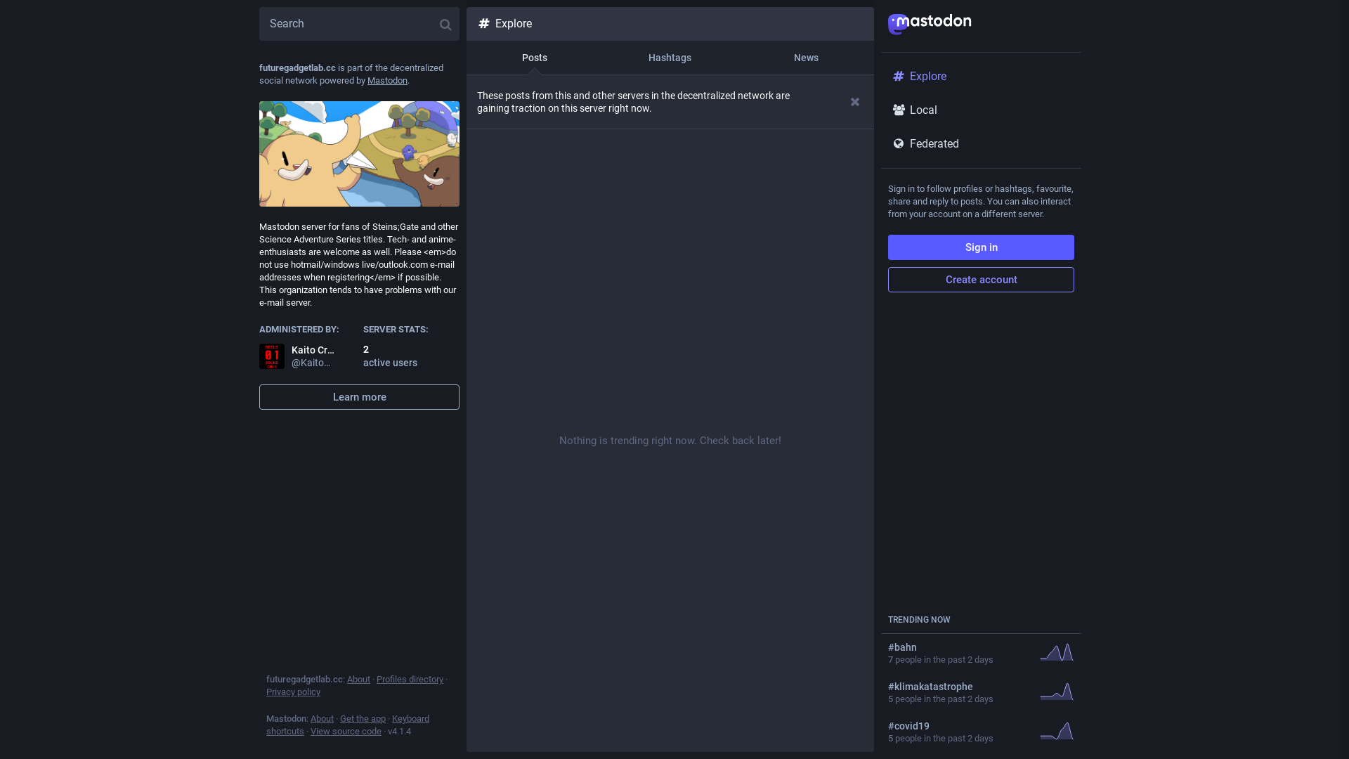 The height and width of the screenshot is (759, 1349). Describe the element at coordinates (958, 687) in the screenshot. I see `#klimakatastrophe` at that location.